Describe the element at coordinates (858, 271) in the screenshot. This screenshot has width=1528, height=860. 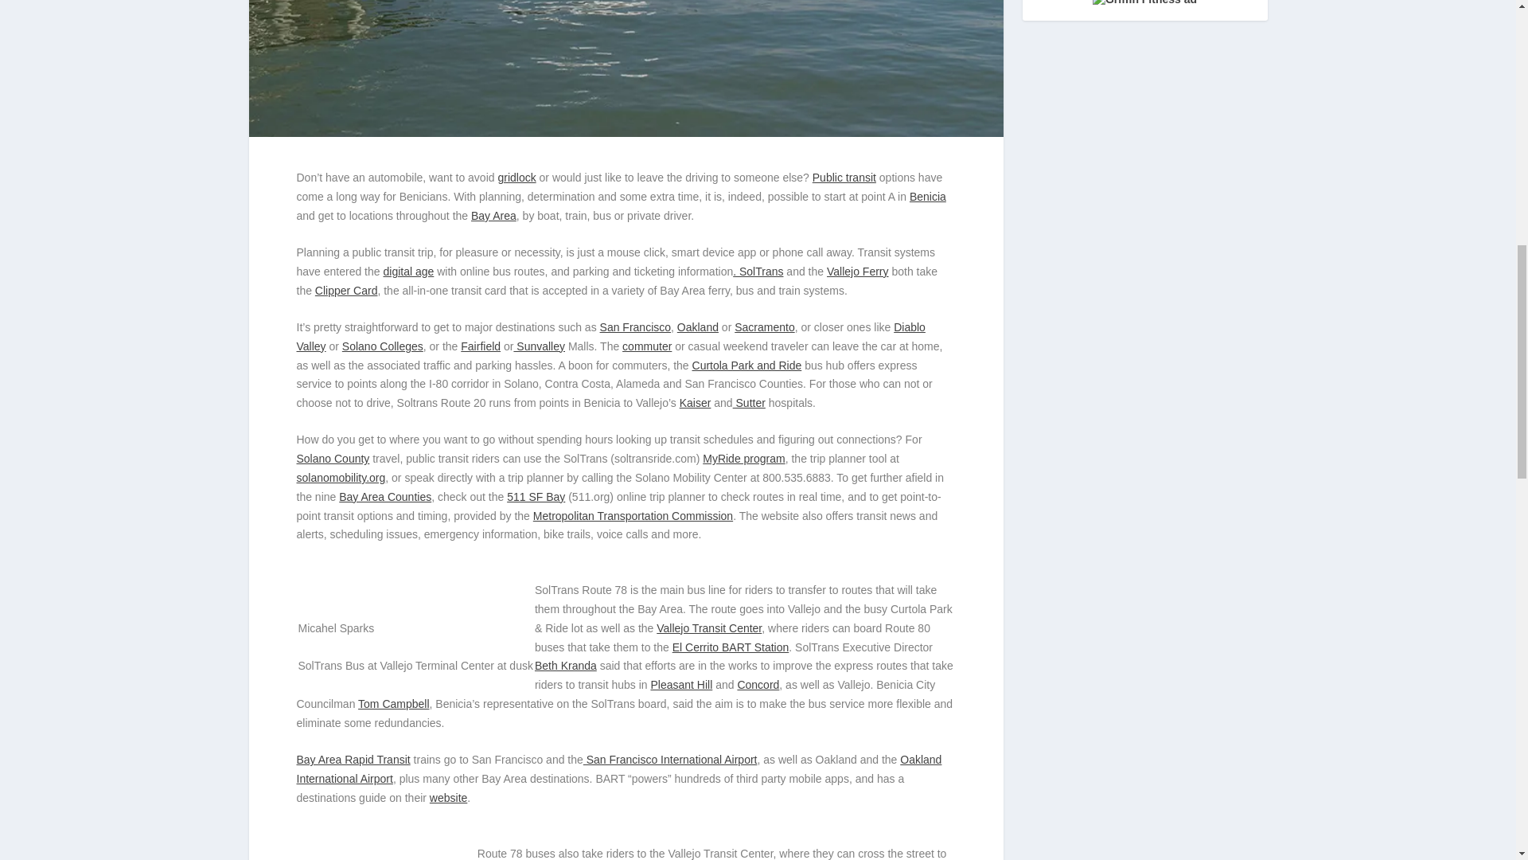
I see `Vallejo Ferry` at that location.